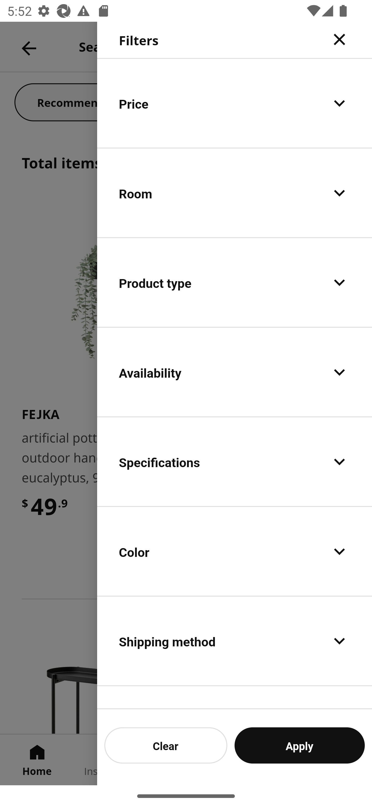  Describe the element at coordinates (300, 745) in the screenshot. I see `Apply` at that location.